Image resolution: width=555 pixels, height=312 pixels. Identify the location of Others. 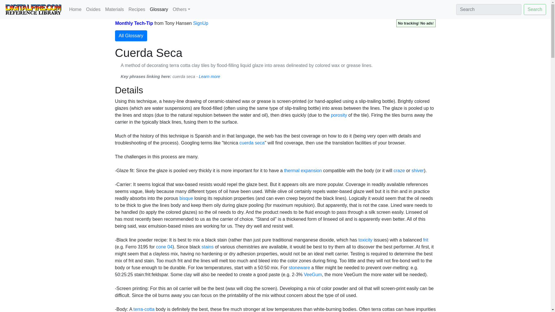
(181, 9).